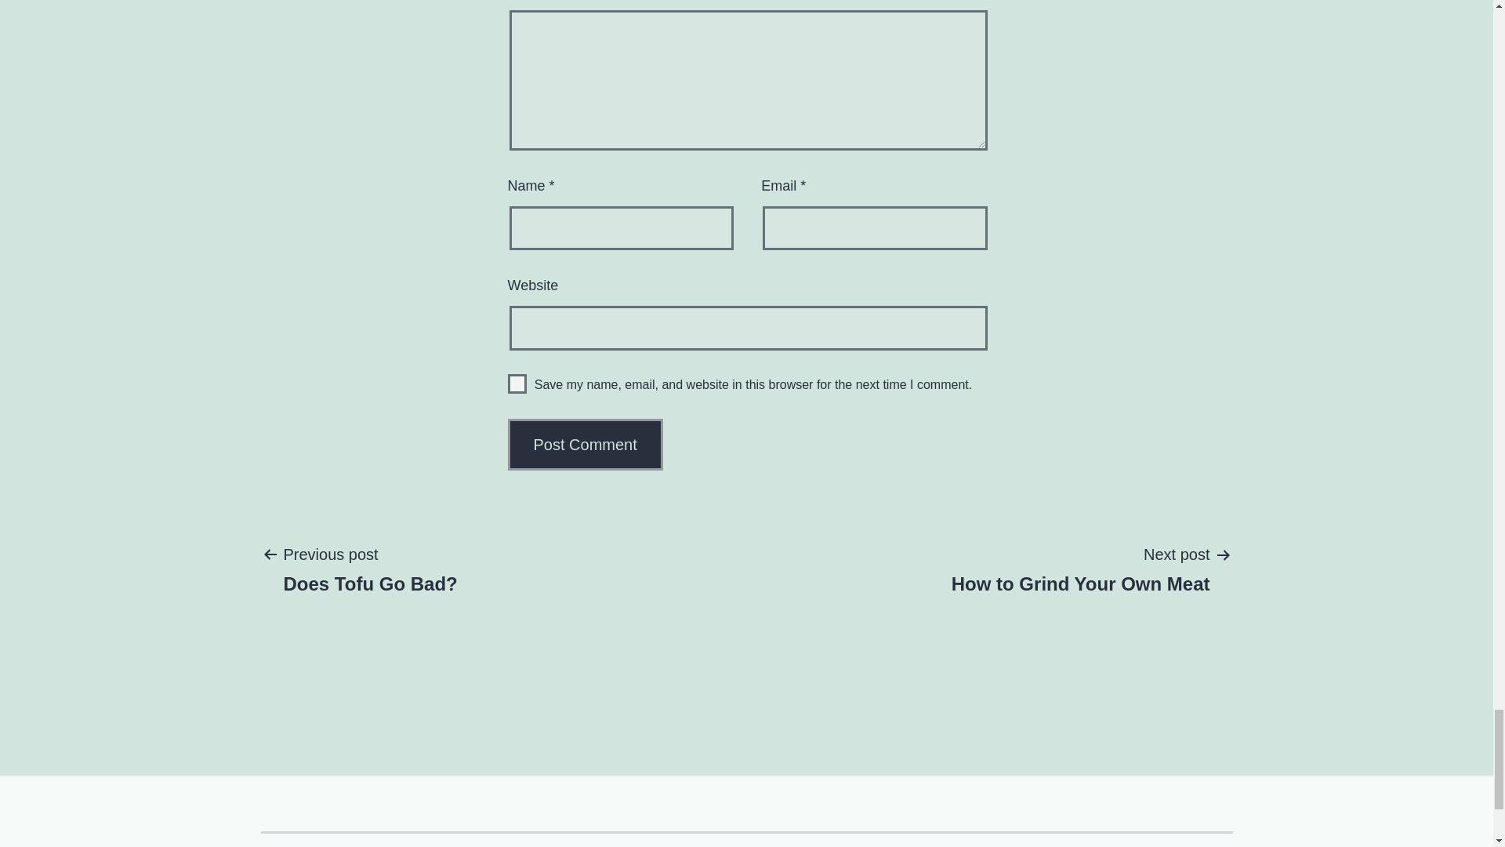  What do you see at coordinates (370, 569) in the screenshot?
I see `Post Comment` at bounding box center [370, 569].